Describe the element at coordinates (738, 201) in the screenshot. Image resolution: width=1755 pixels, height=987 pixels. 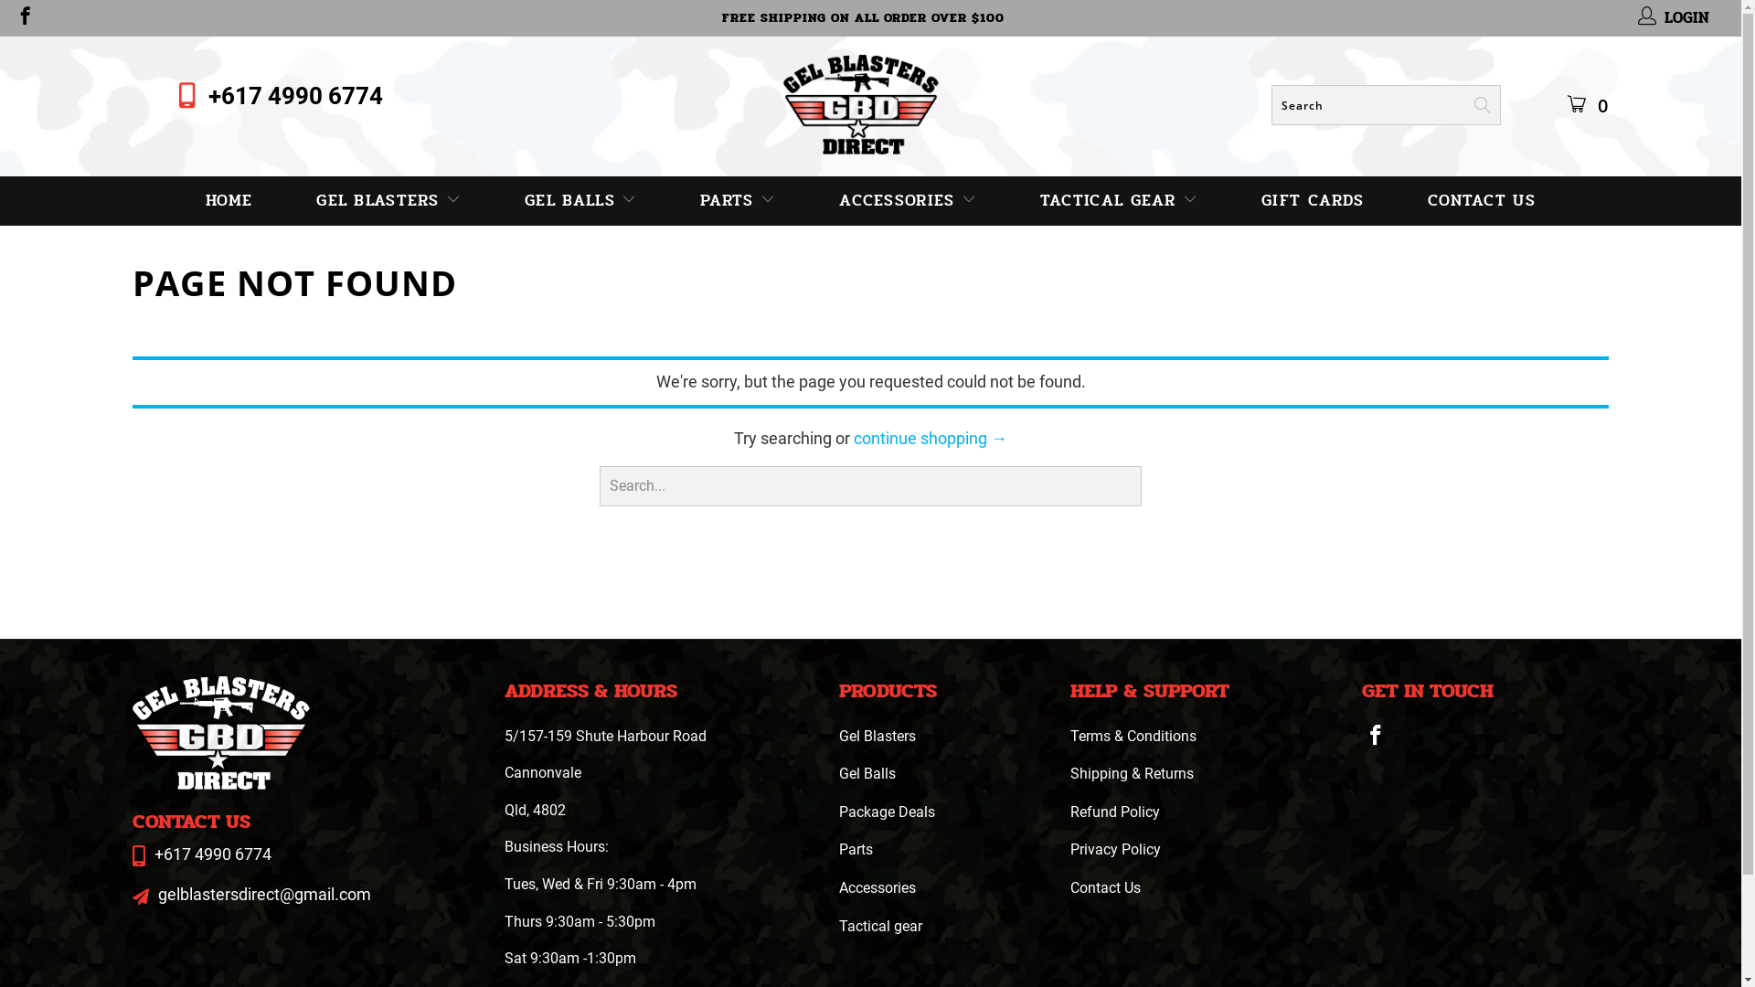
I see `PARTS` at that location.